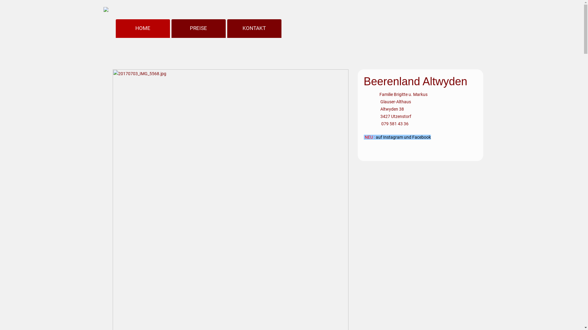 This screenshot has height=330, width=588. I want to click on PREISE, so click(198, 28).